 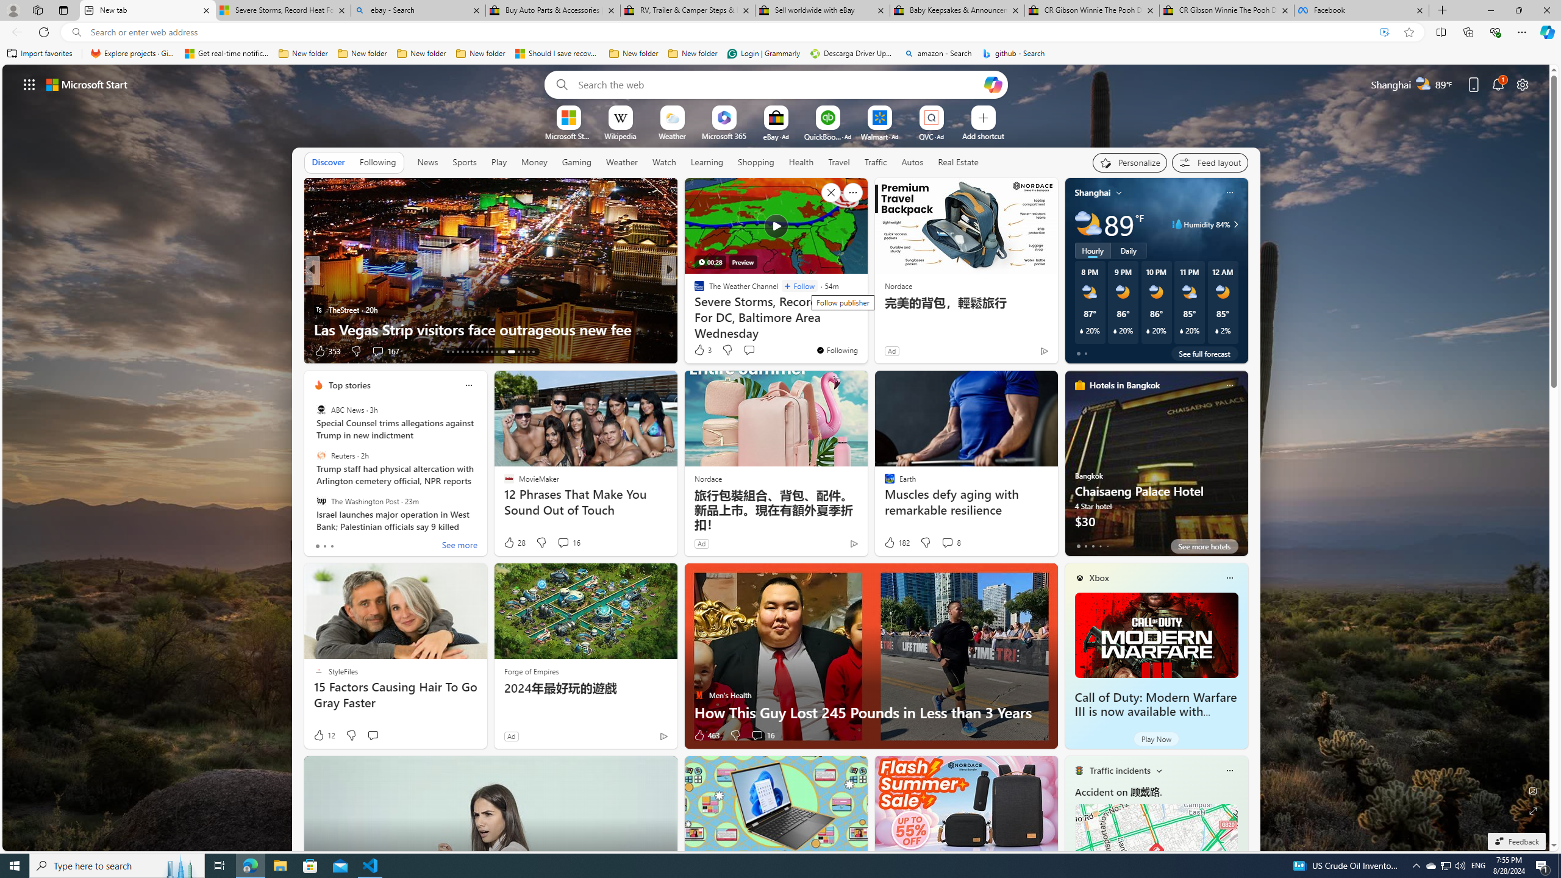 What do you see at coordinates (706, 162) in the screenshot?
I see `Learning` at bounding box center [706, 162].